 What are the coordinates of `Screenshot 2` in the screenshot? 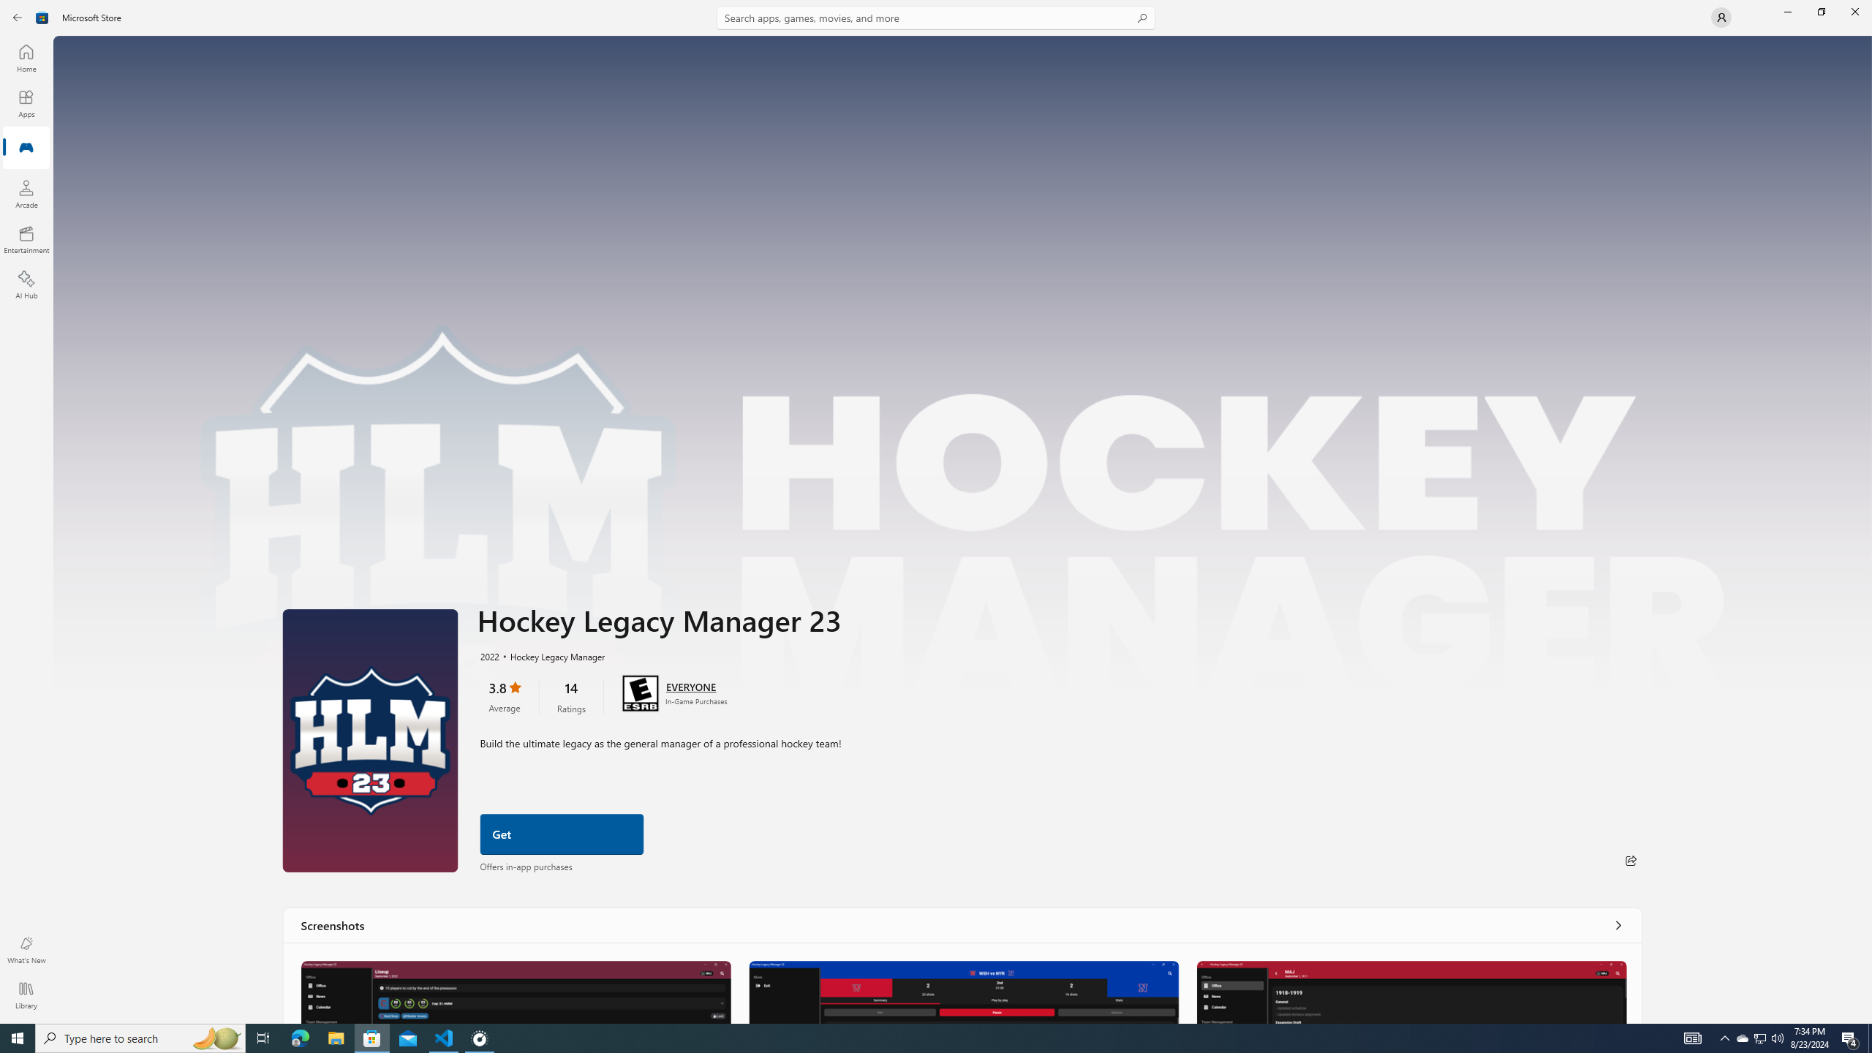 It's located at (963, 992).